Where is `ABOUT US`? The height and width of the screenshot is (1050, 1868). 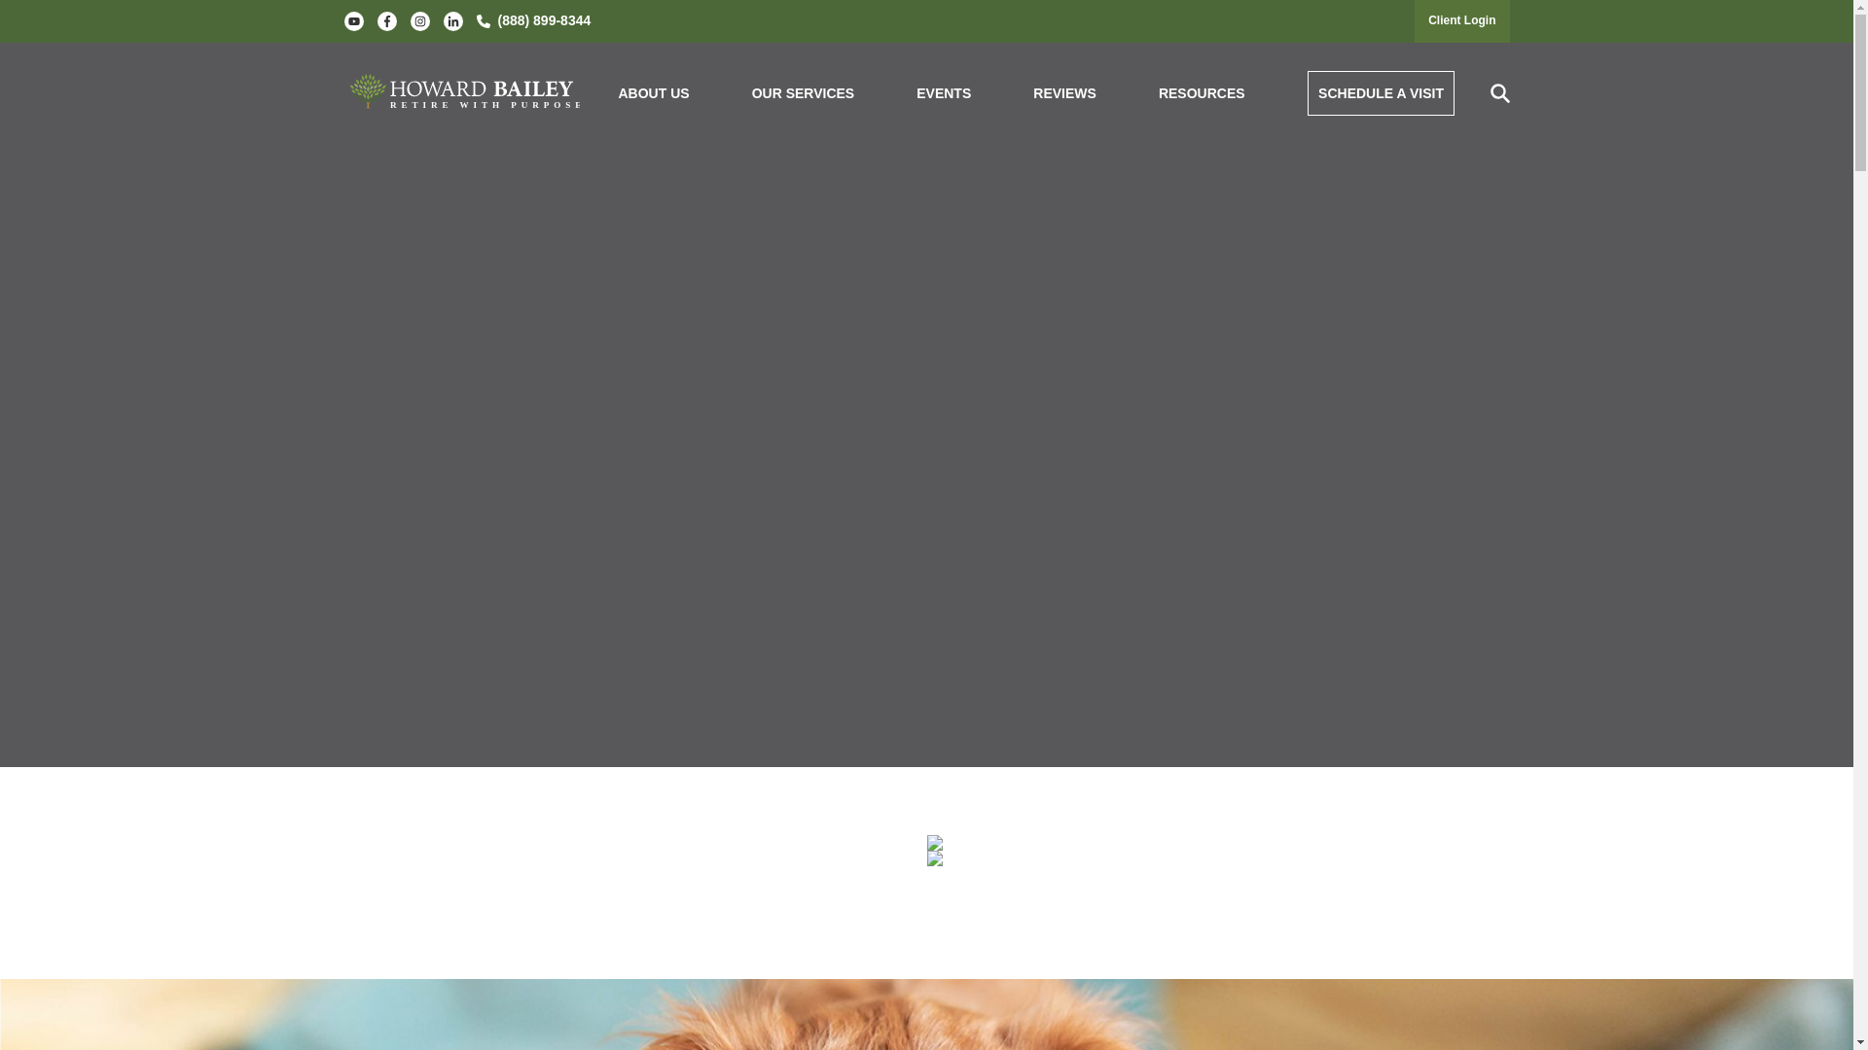
ABOUT US is located at coordinates (654, 93).